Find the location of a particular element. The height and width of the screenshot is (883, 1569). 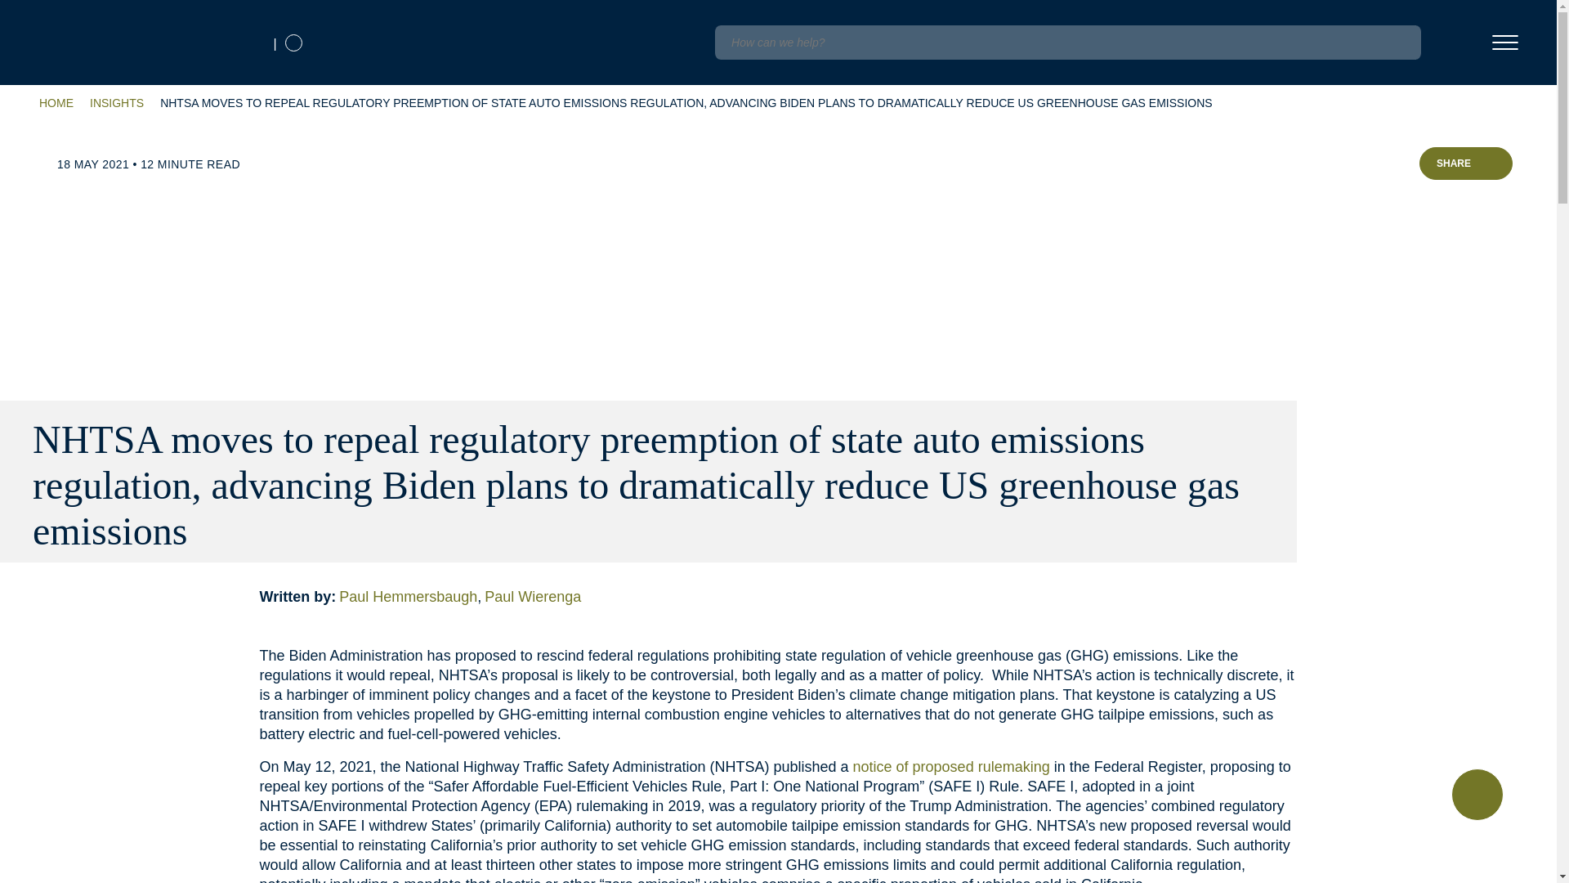

HOME is located at coordinates (56, 103).